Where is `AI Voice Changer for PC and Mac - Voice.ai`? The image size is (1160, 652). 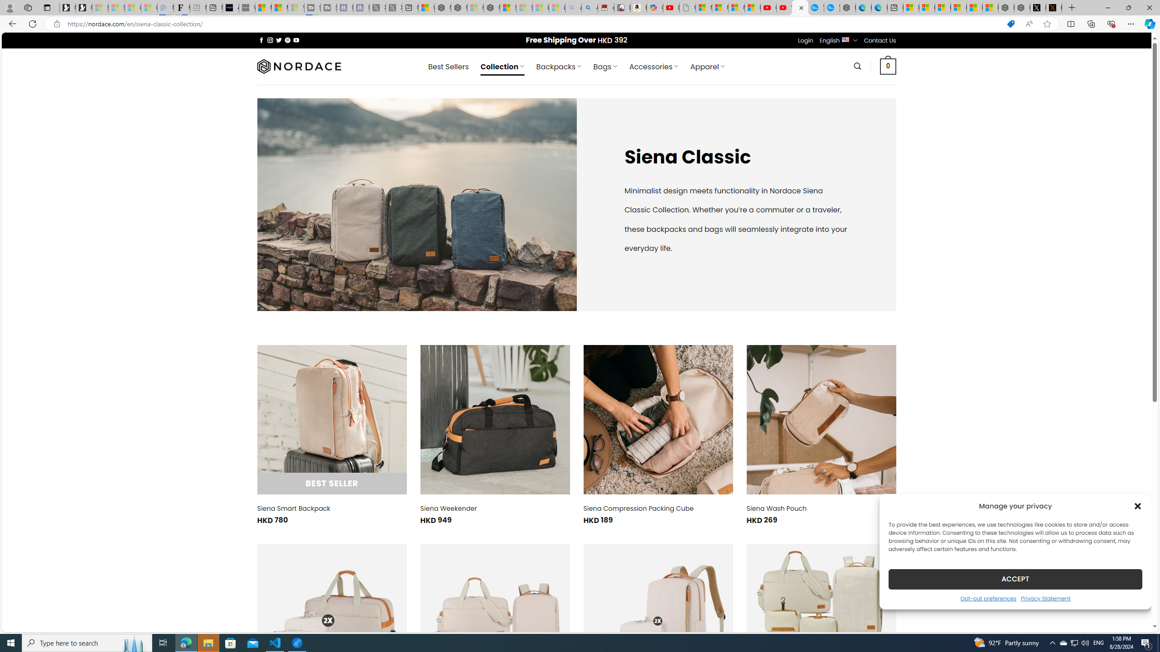 AI Voice Changer for PC and Mac - Voice.ai is located at coordinates (231, 8).